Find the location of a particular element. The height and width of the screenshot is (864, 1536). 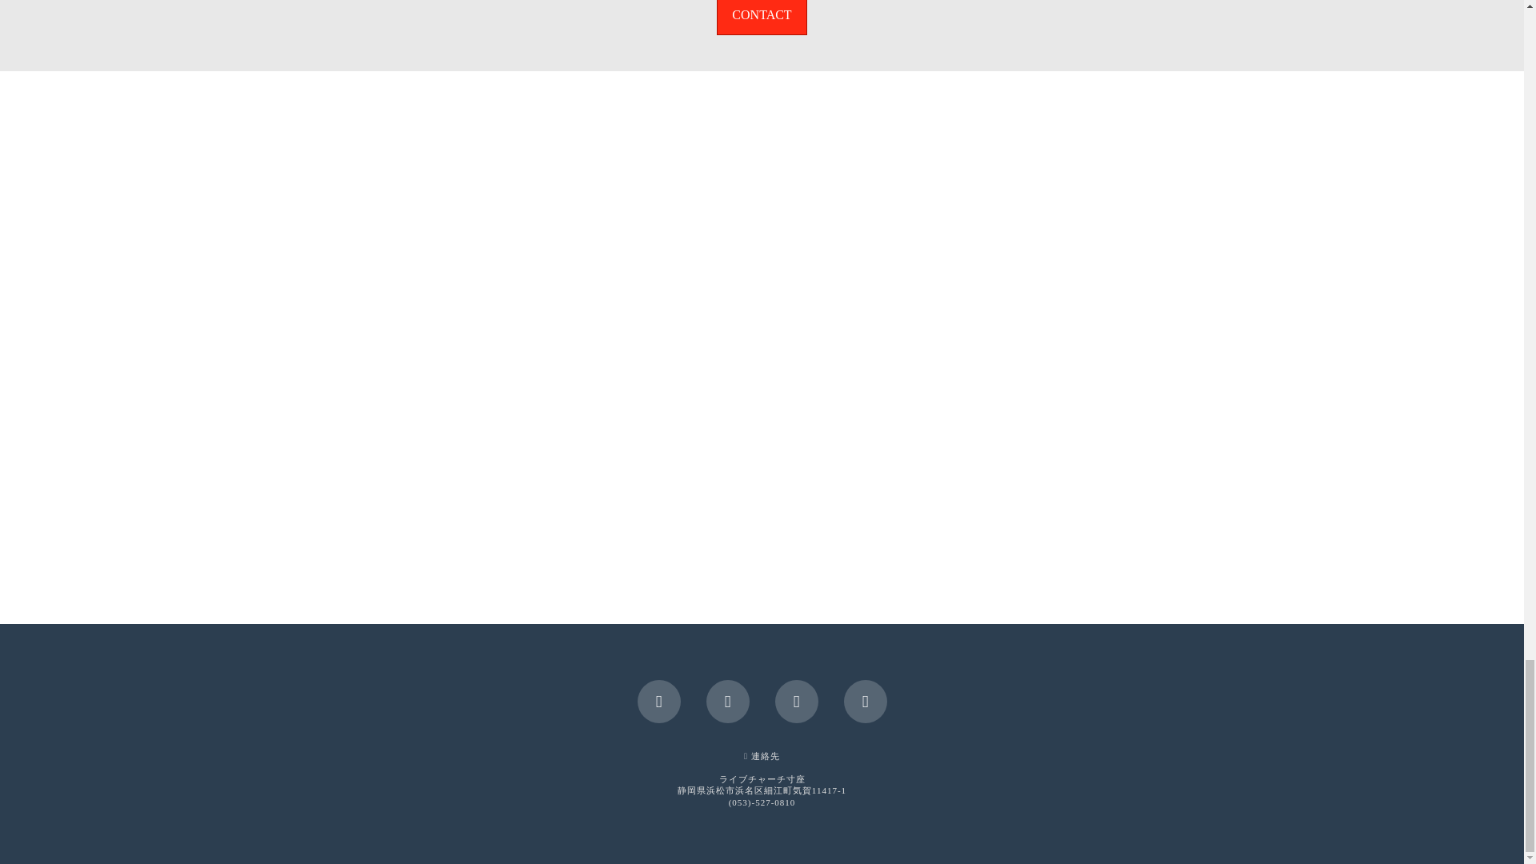

CONTACT is located at coordinates (762, 18).